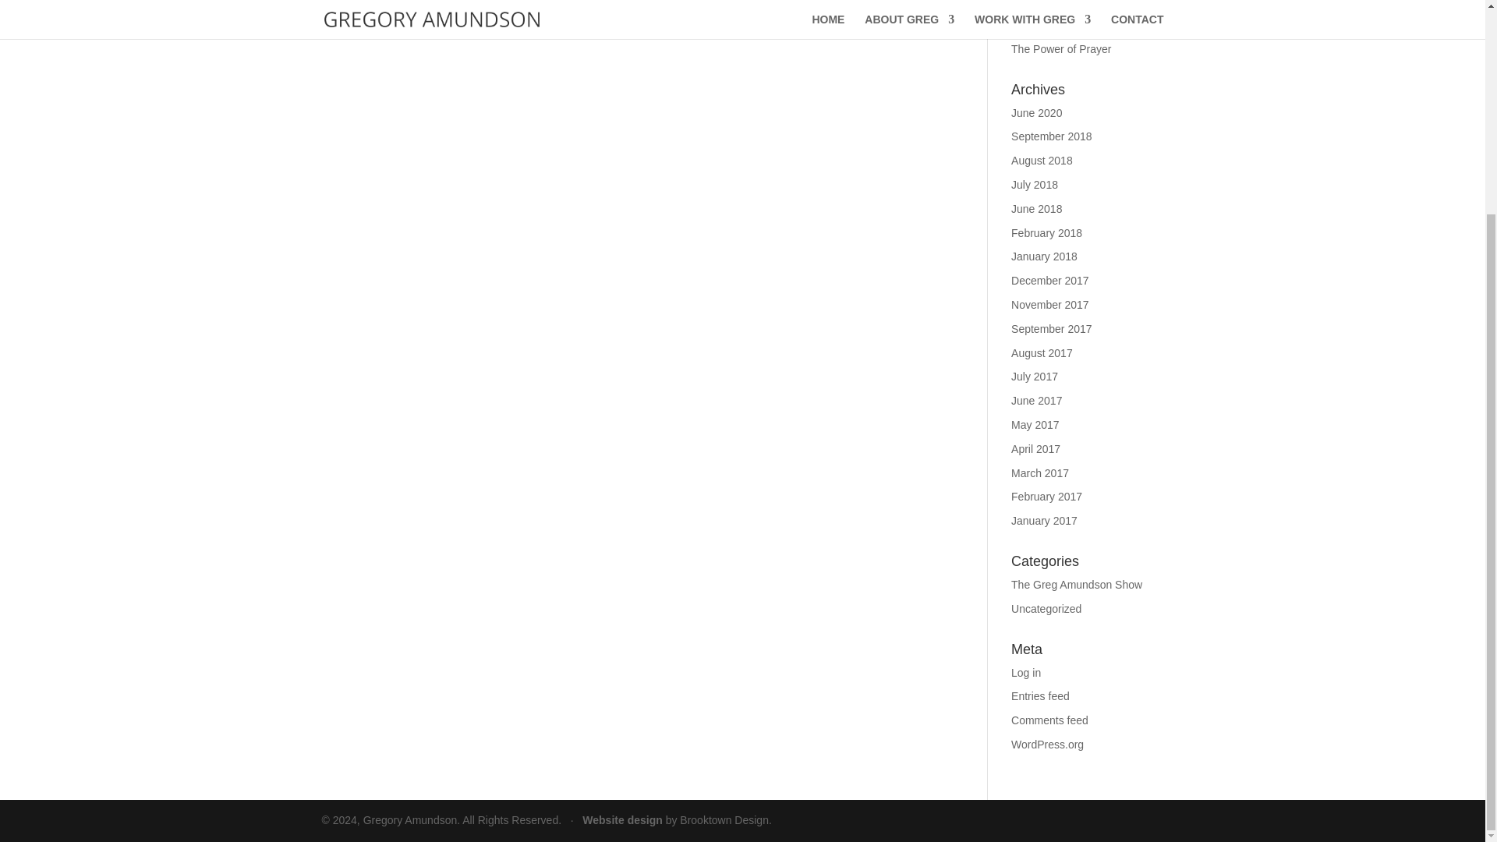 The image size is (1497, 842). Describe the element at coordinates (1035, 184) in the screenshot. I see `July 2018` at that location.